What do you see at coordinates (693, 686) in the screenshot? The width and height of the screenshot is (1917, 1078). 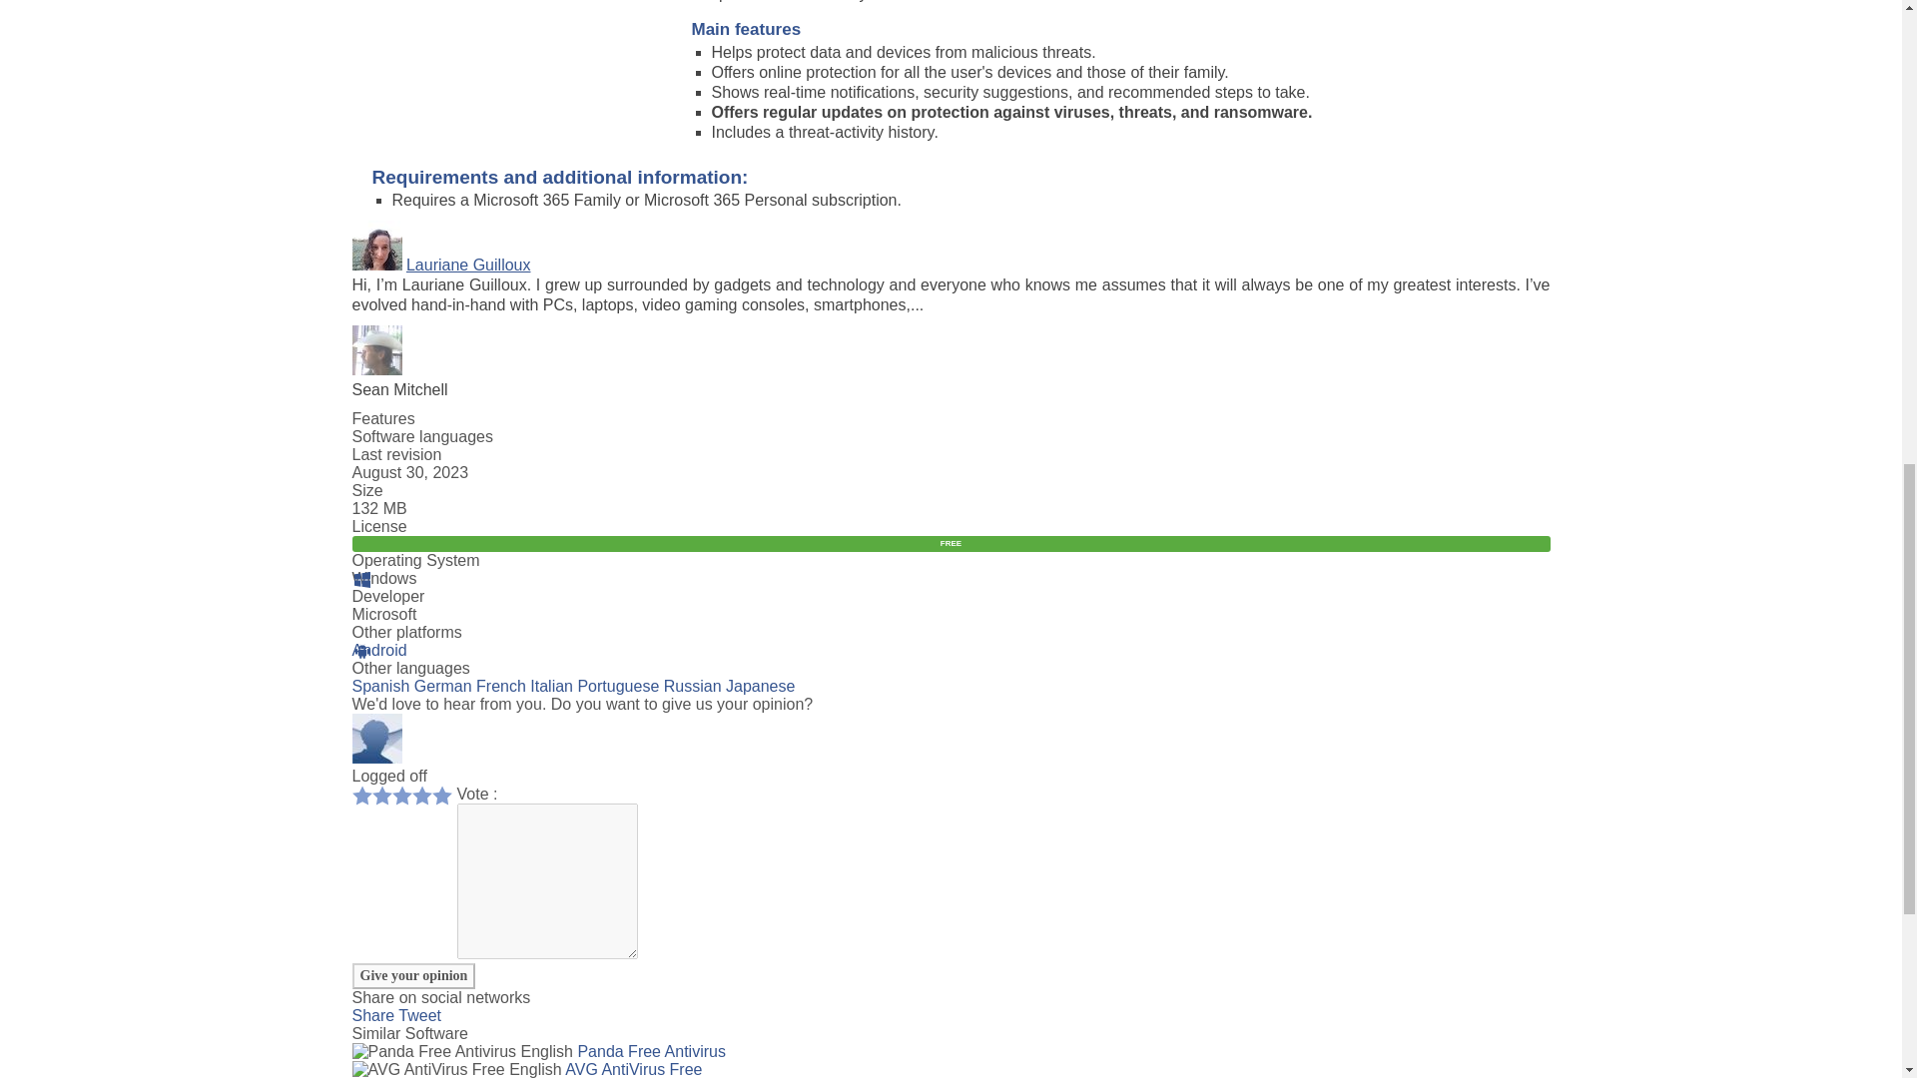 I see `Russian` at bounding box center [693, 686].